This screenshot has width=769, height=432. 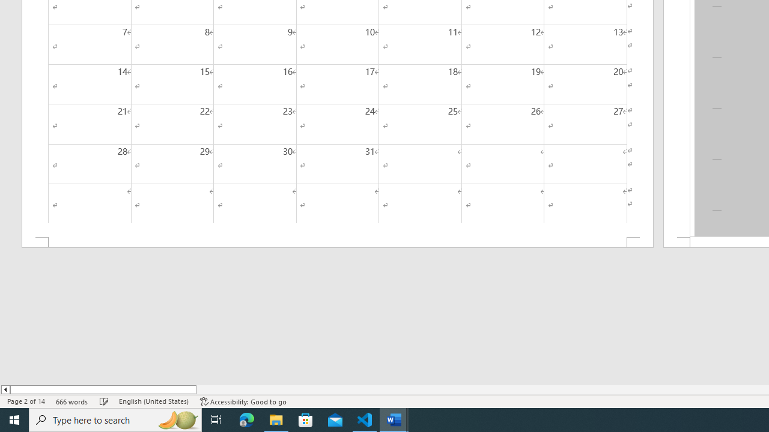 What do you see at coordinates (26, 401) in the screenshot?
I see `Page Number Page 2 of 14` at bounding box center [26, 401].